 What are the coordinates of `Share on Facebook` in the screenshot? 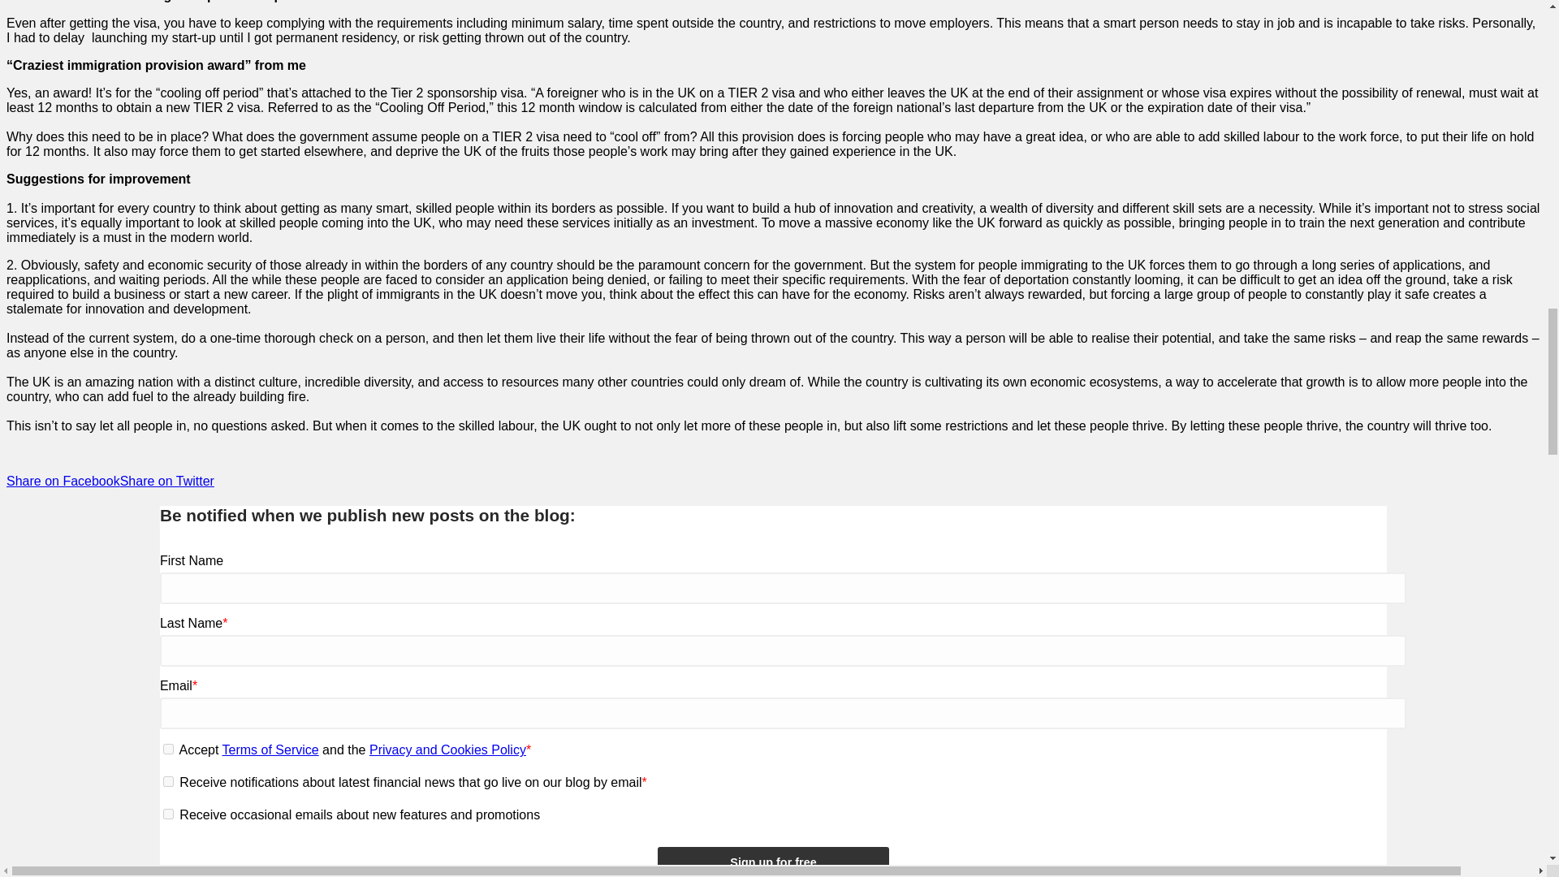 It's located at (63, 481).